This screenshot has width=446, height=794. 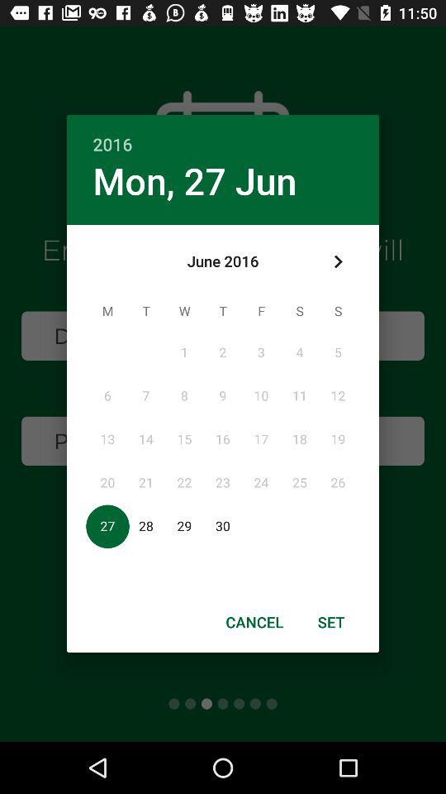 I want to click on turn on the icon to the right of the cancel item, so click(x=331, y=622).